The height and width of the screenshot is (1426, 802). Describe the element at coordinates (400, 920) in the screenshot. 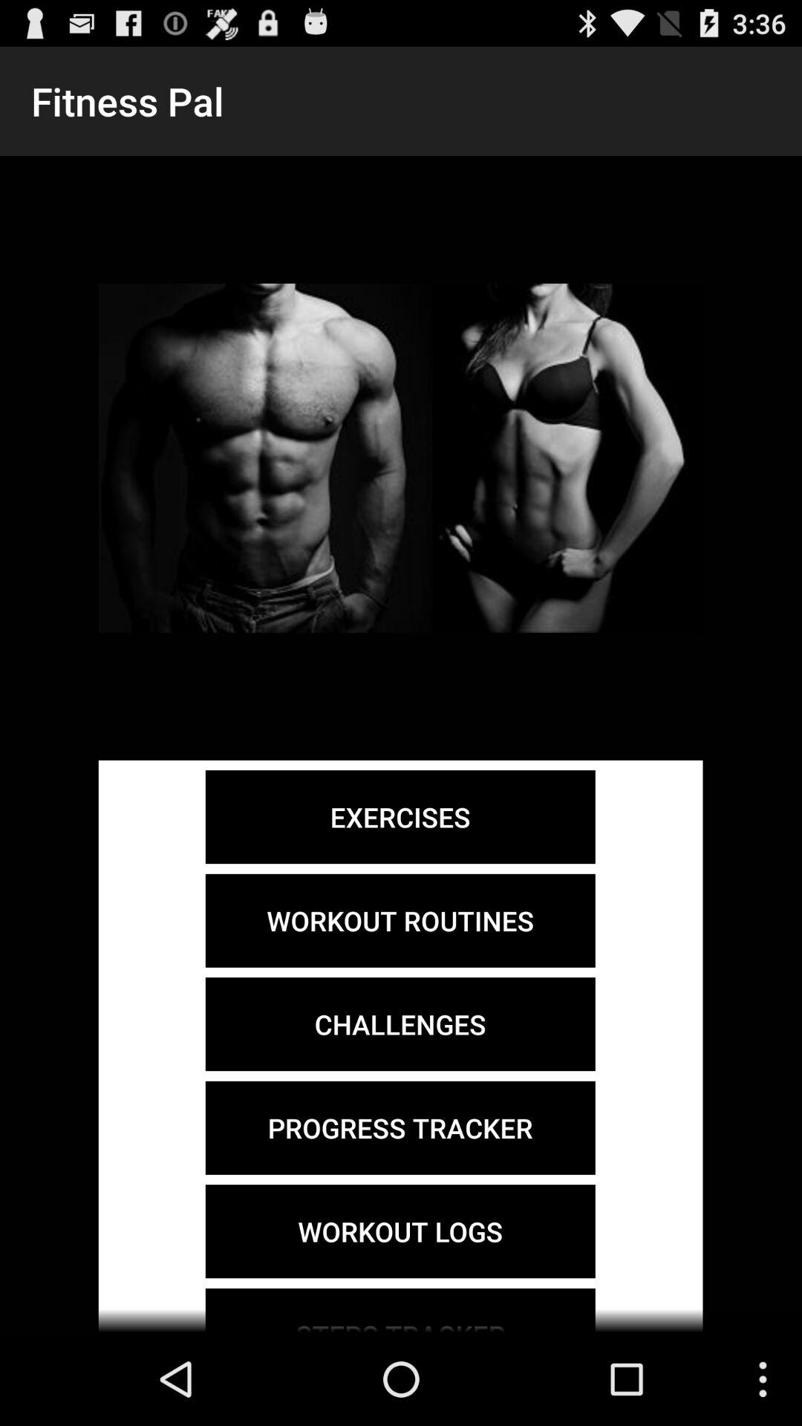

I see `launch the icon above the challenges item` at that location.